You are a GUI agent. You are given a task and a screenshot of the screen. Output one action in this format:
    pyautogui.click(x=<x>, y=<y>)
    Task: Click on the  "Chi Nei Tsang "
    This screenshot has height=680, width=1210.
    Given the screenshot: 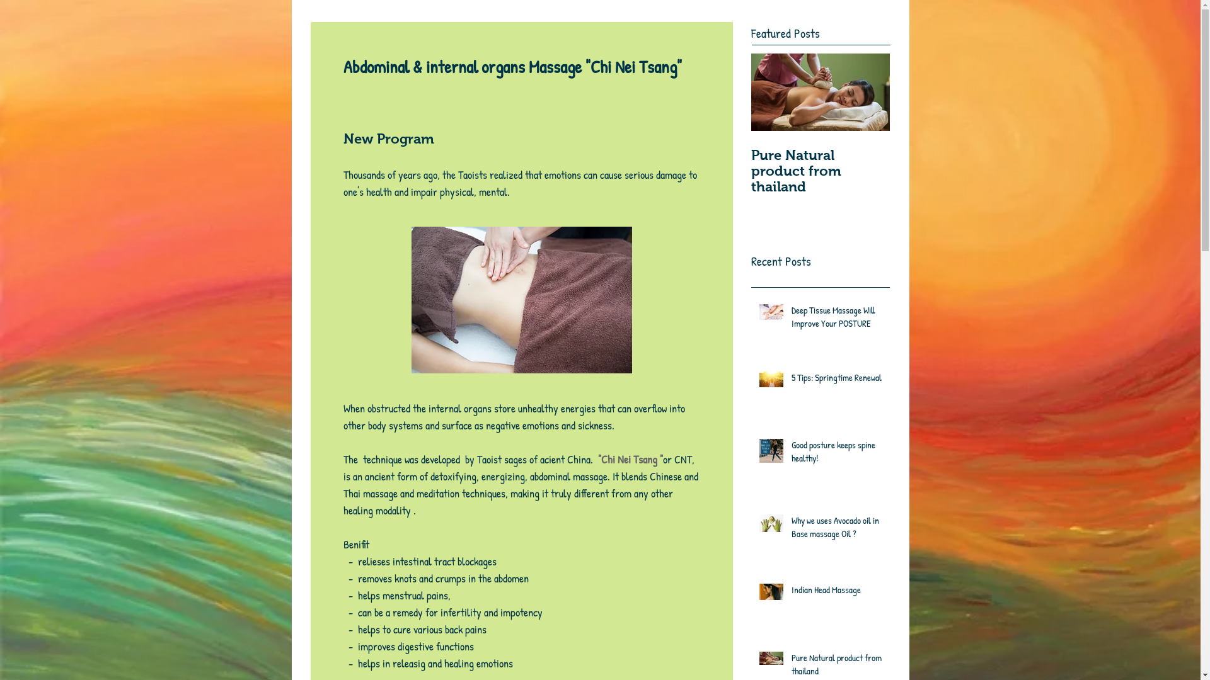 What is the action you would take?
    pyautogui.click(x=629, y=460)
    